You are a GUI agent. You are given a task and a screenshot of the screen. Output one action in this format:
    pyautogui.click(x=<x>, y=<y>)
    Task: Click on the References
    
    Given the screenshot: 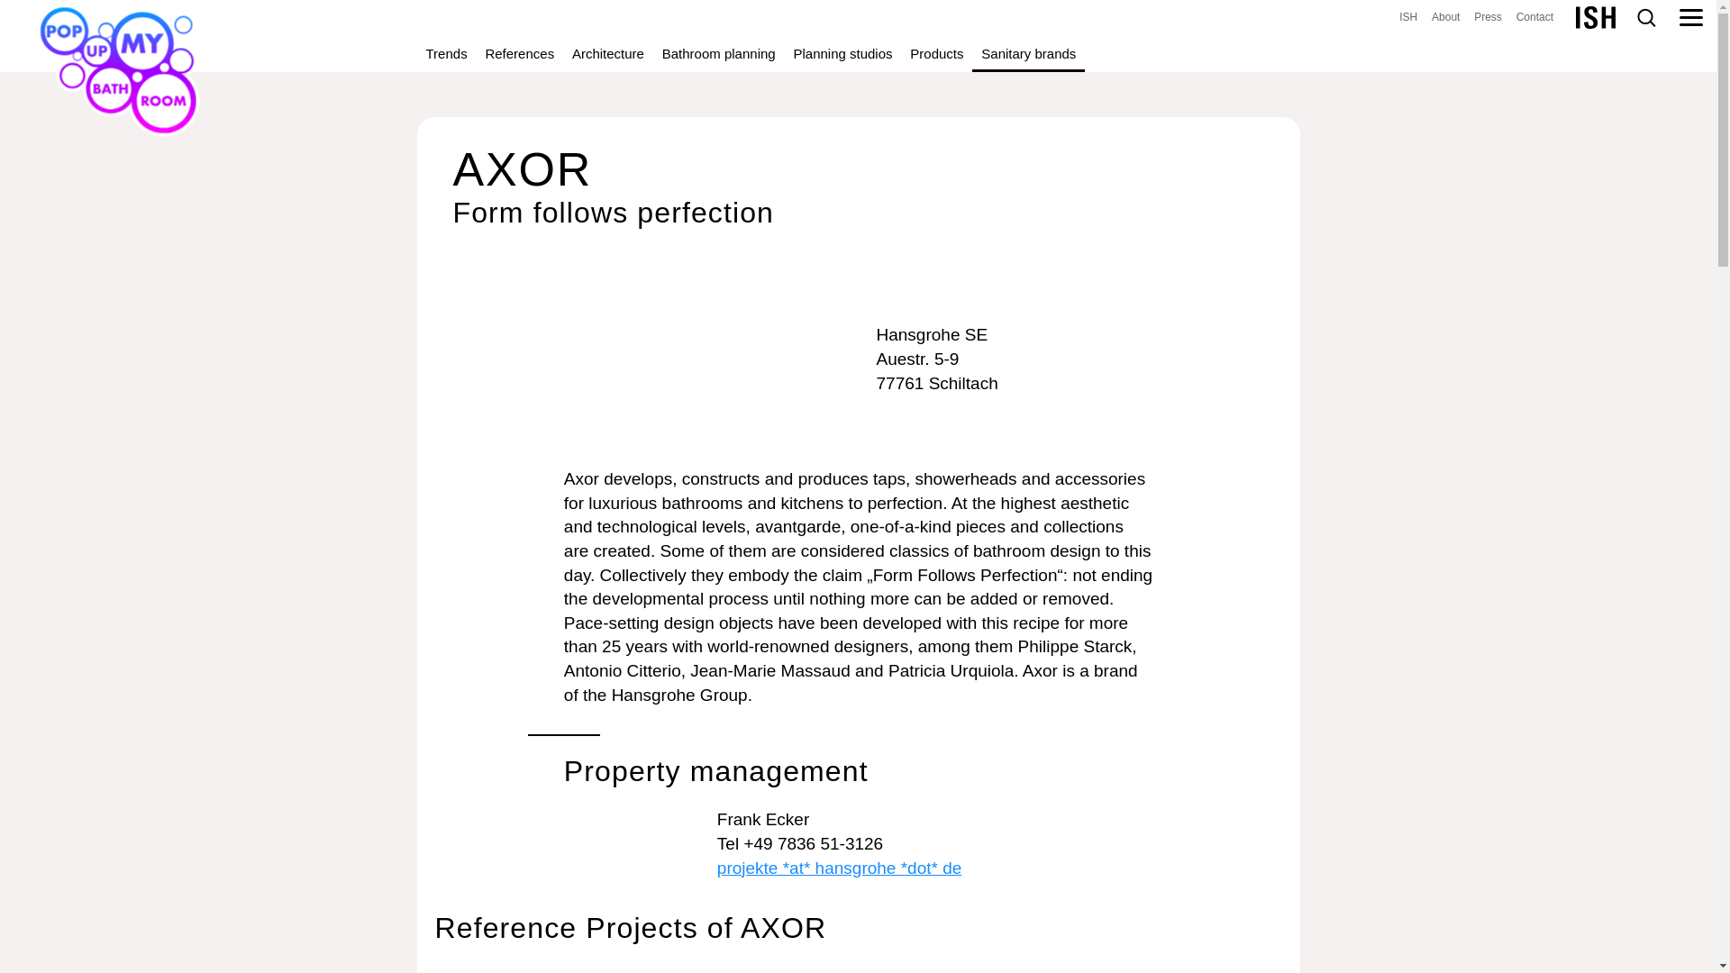 What is the action you would take?
    pyautogui.click(x=519, y=53)
    